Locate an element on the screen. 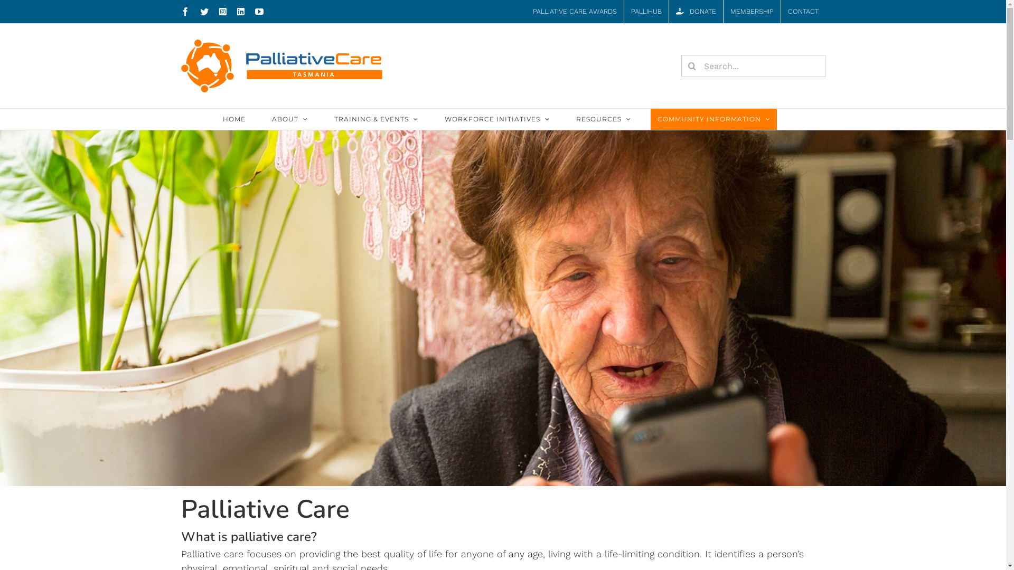  Facebook is located at coordinates (185, 12).